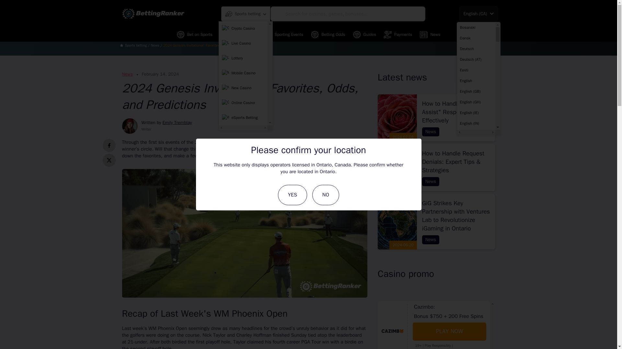 The height and width of the screenshot is (349, 622). I want to click on eSports Betting, so click(243, 118).